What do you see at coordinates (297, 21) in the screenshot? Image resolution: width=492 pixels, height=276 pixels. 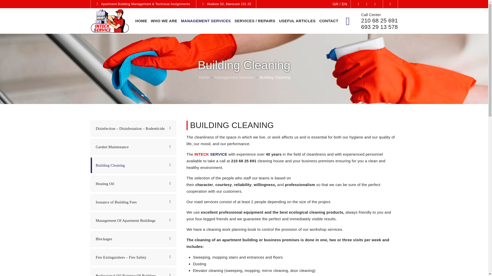 I see `USEFUL ARTICLES` at bounding box center [297, 21].